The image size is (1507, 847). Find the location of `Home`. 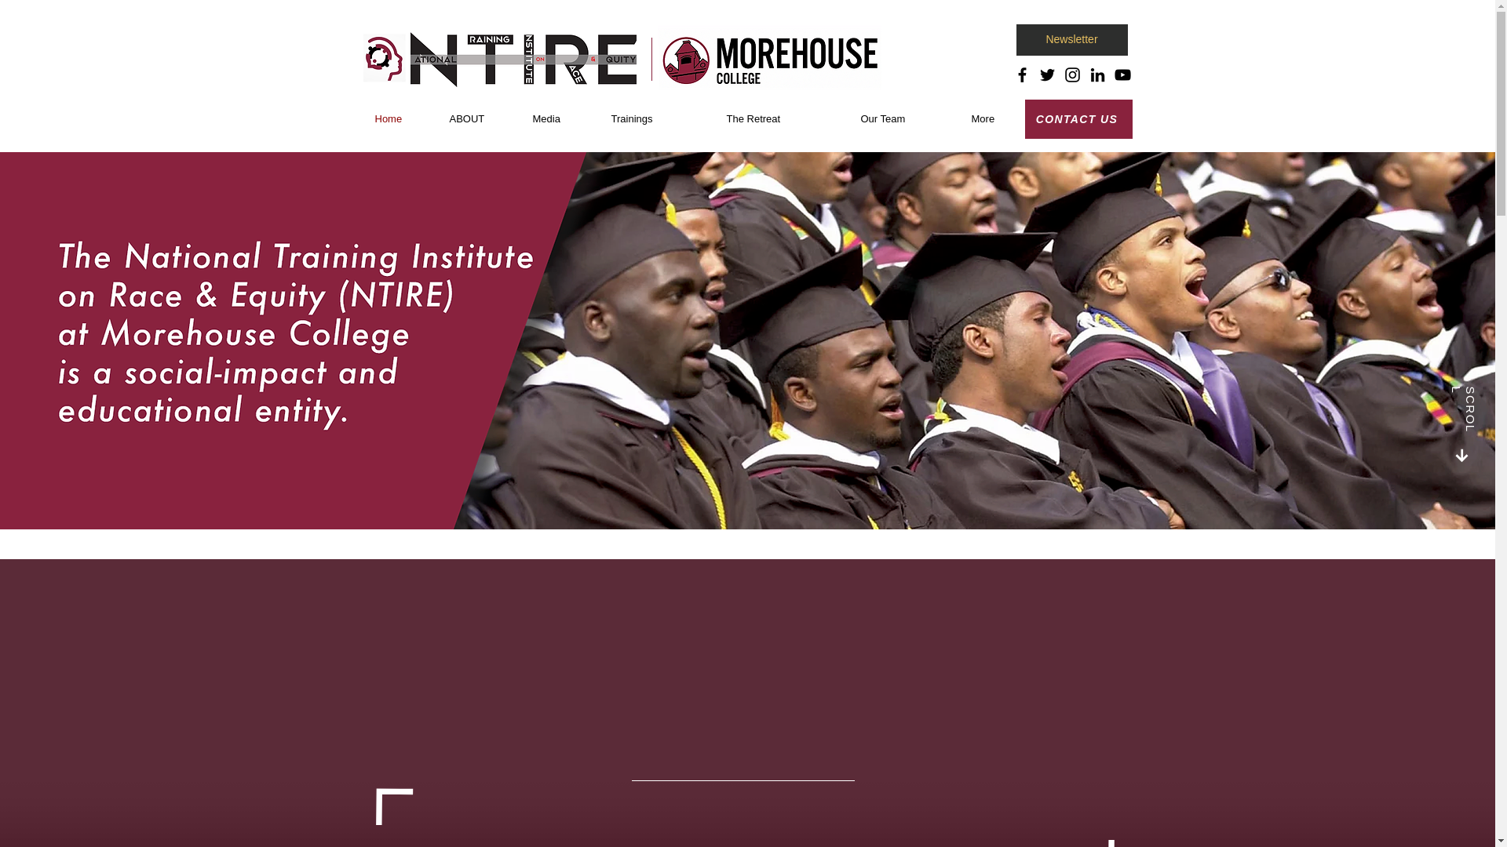

Home is located at coordinates (400, 119).